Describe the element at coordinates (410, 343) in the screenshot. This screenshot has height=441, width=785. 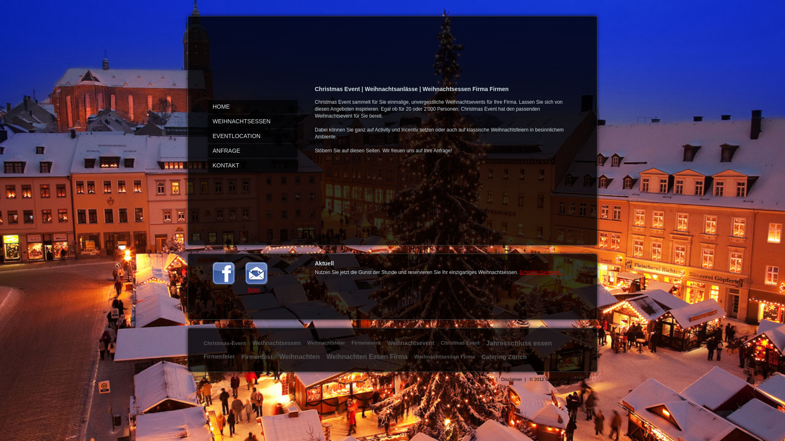
I see `Weihnachtsevent` at that location.